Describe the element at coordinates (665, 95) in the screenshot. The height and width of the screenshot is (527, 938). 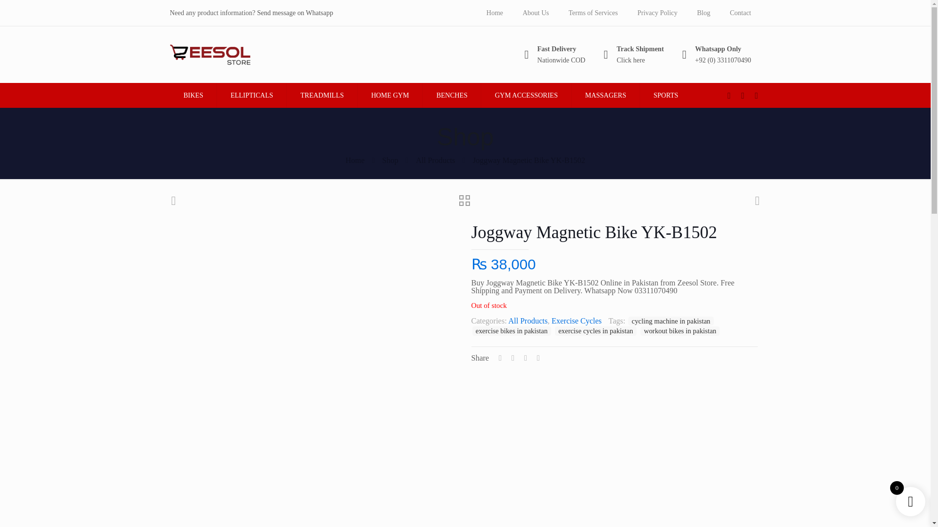
I see `SPORTS` at that location.